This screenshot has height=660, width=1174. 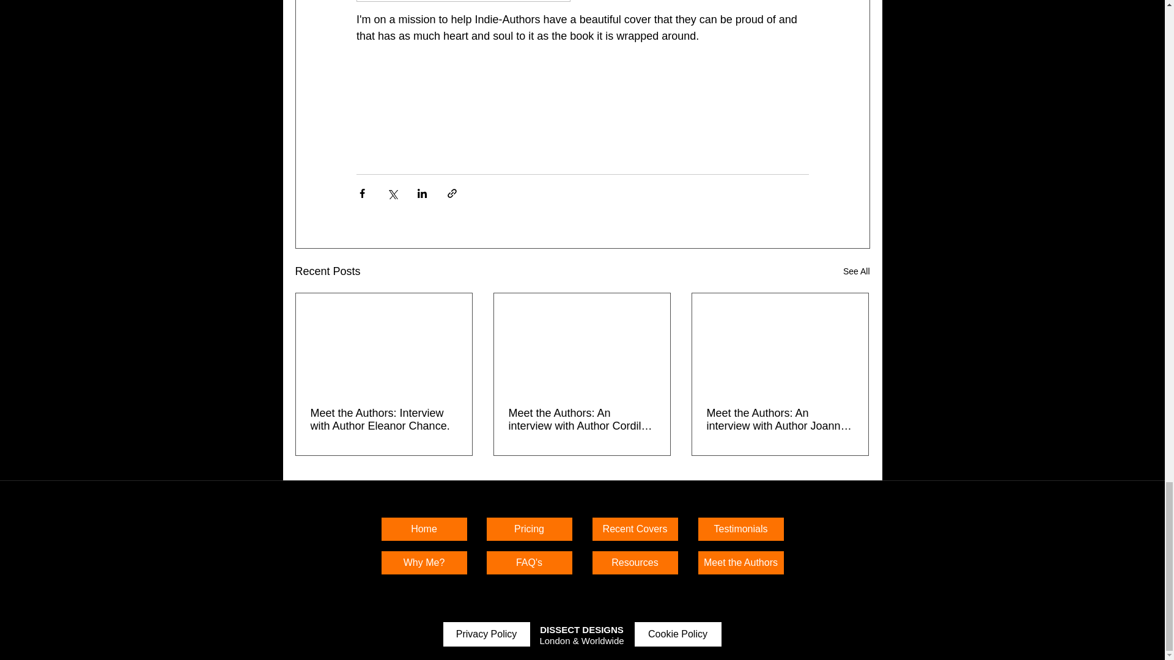 I want to click on FAQ's, so click(x=529, y=562).